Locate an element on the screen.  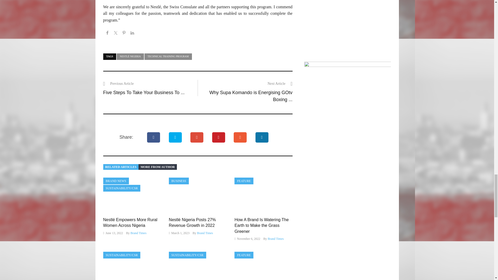
Share on Twitter is located at coordinates (116, 34).